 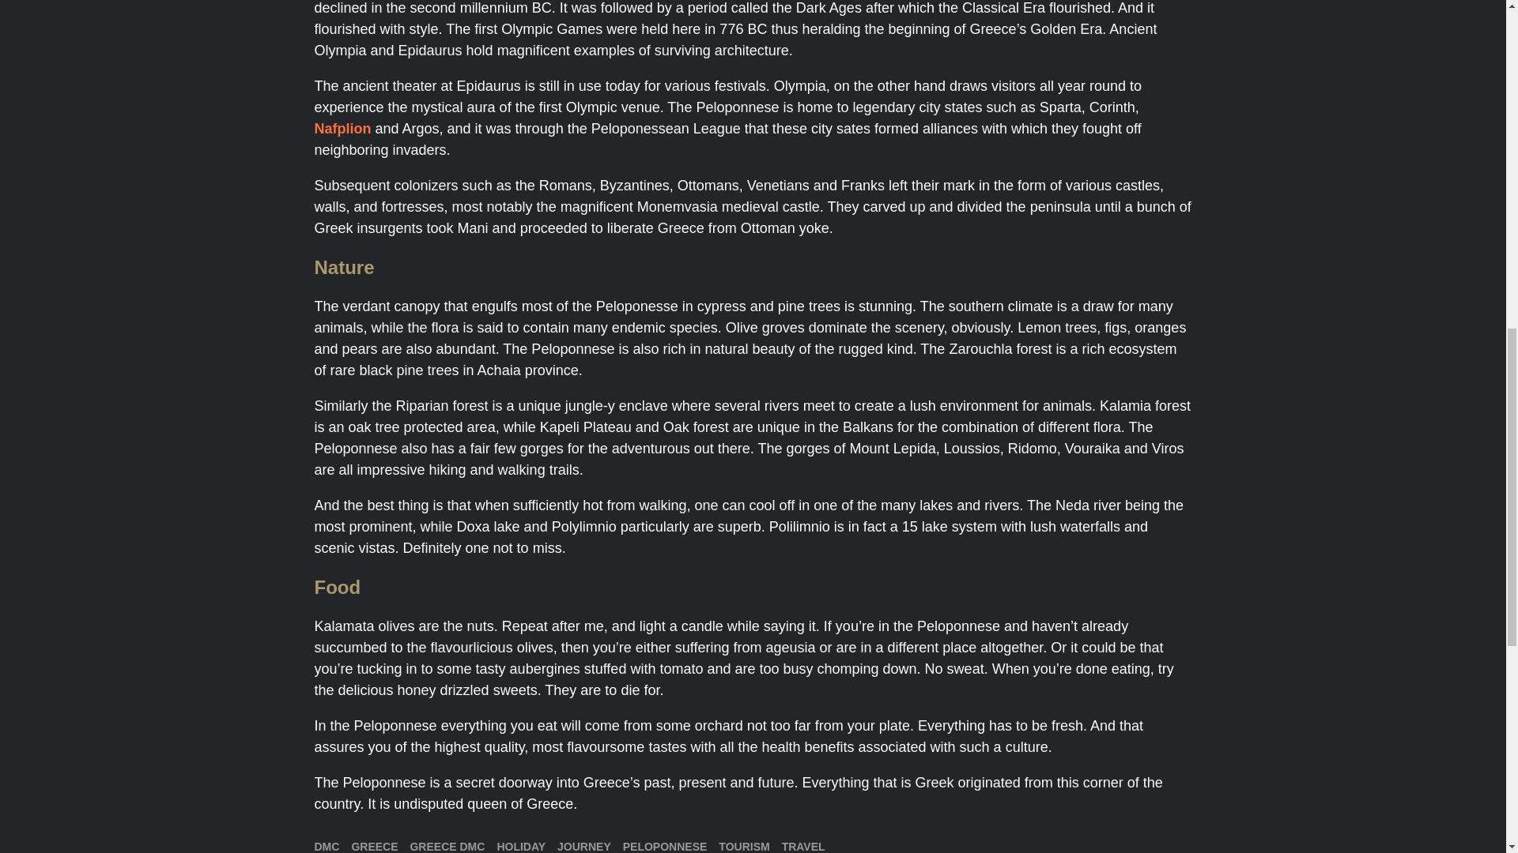 What do you see at coordinates (345, 128) in the screenshot?
I see `Nafplion` at bounding box center [345, 128].